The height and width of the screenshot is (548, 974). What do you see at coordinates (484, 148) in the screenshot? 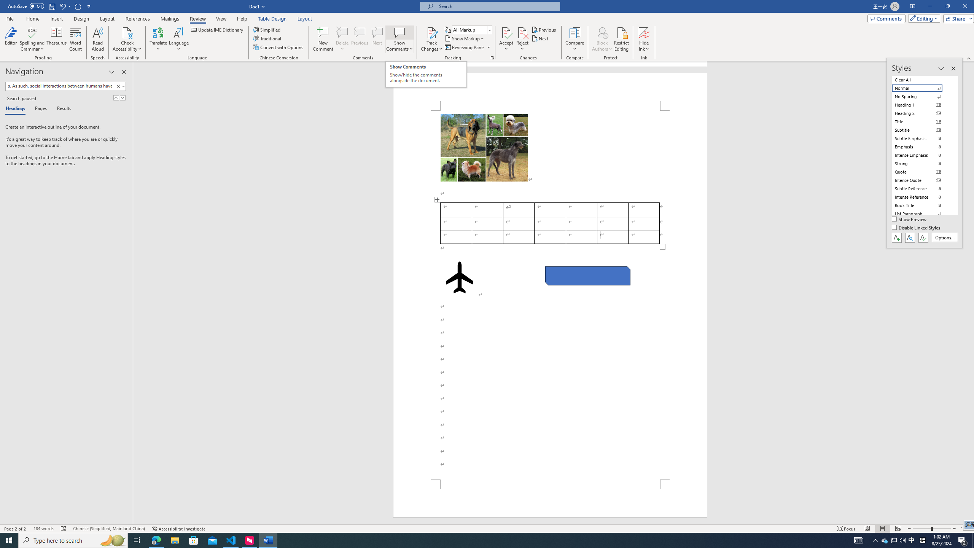
I see `Morphological variation in six dogs` at bounding box center [484, 148].